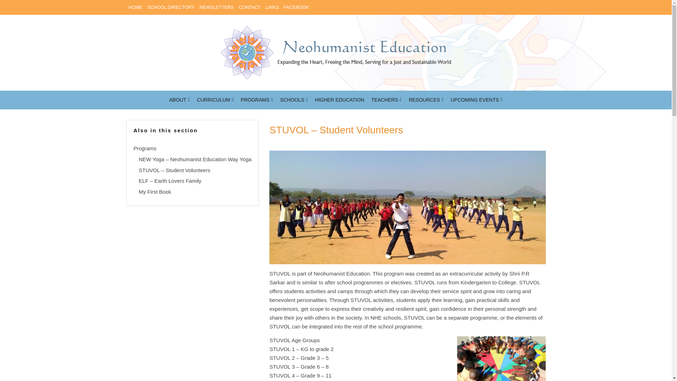 Image resolution: width=677 pixels, height=381 pixels. Describe the element at coordinates (179, 100) in the screenshot. I see `ABOUT` at that location.